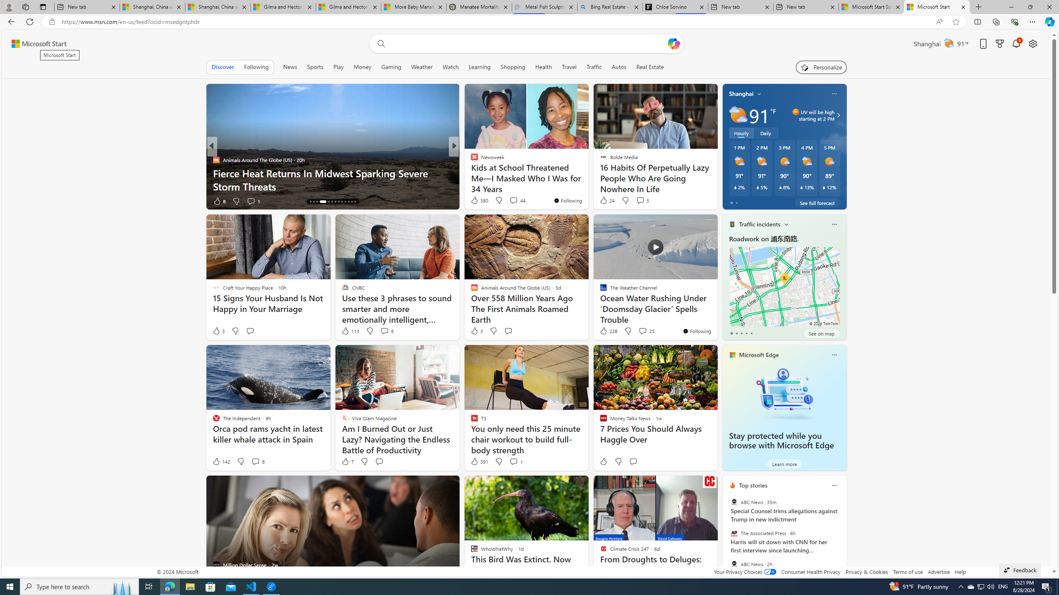 This screenshot has width=1059, height=595. What do you see at coordinates (603, 461) in the screenshot?
I see `Like` at bounding box center [603, 461].